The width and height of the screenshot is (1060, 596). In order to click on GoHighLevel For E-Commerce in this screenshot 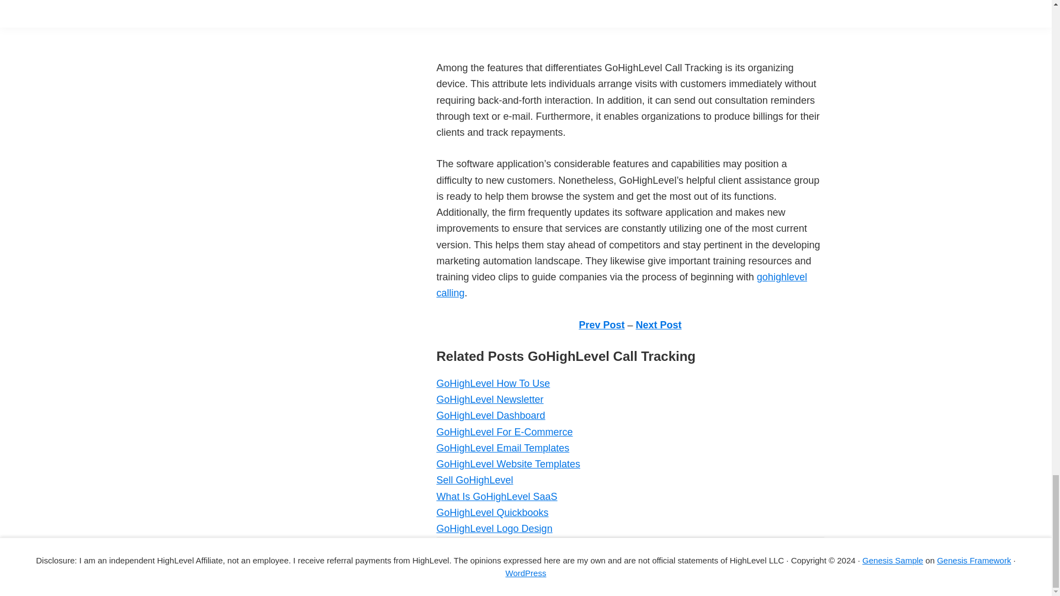, I will do `click(504, 432)`.